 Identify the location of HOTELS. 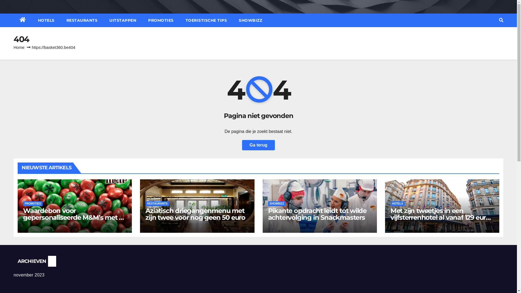
(398, 204).